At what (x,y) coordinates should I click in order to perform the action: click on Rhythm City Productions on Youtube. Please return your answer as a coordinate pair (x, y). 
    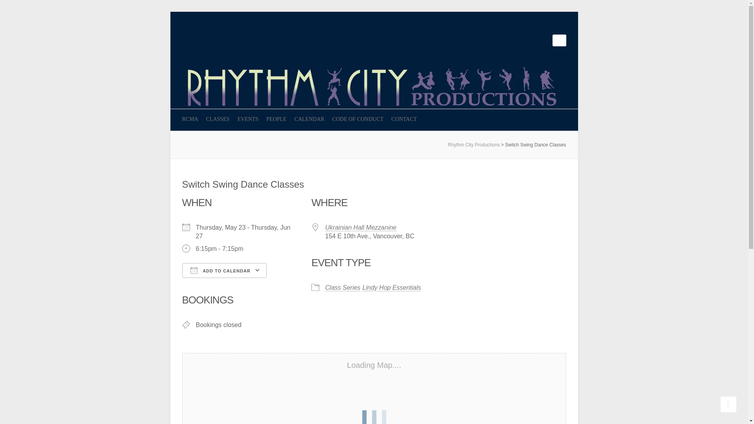
    Looking at the image, I should click on (534, 40).